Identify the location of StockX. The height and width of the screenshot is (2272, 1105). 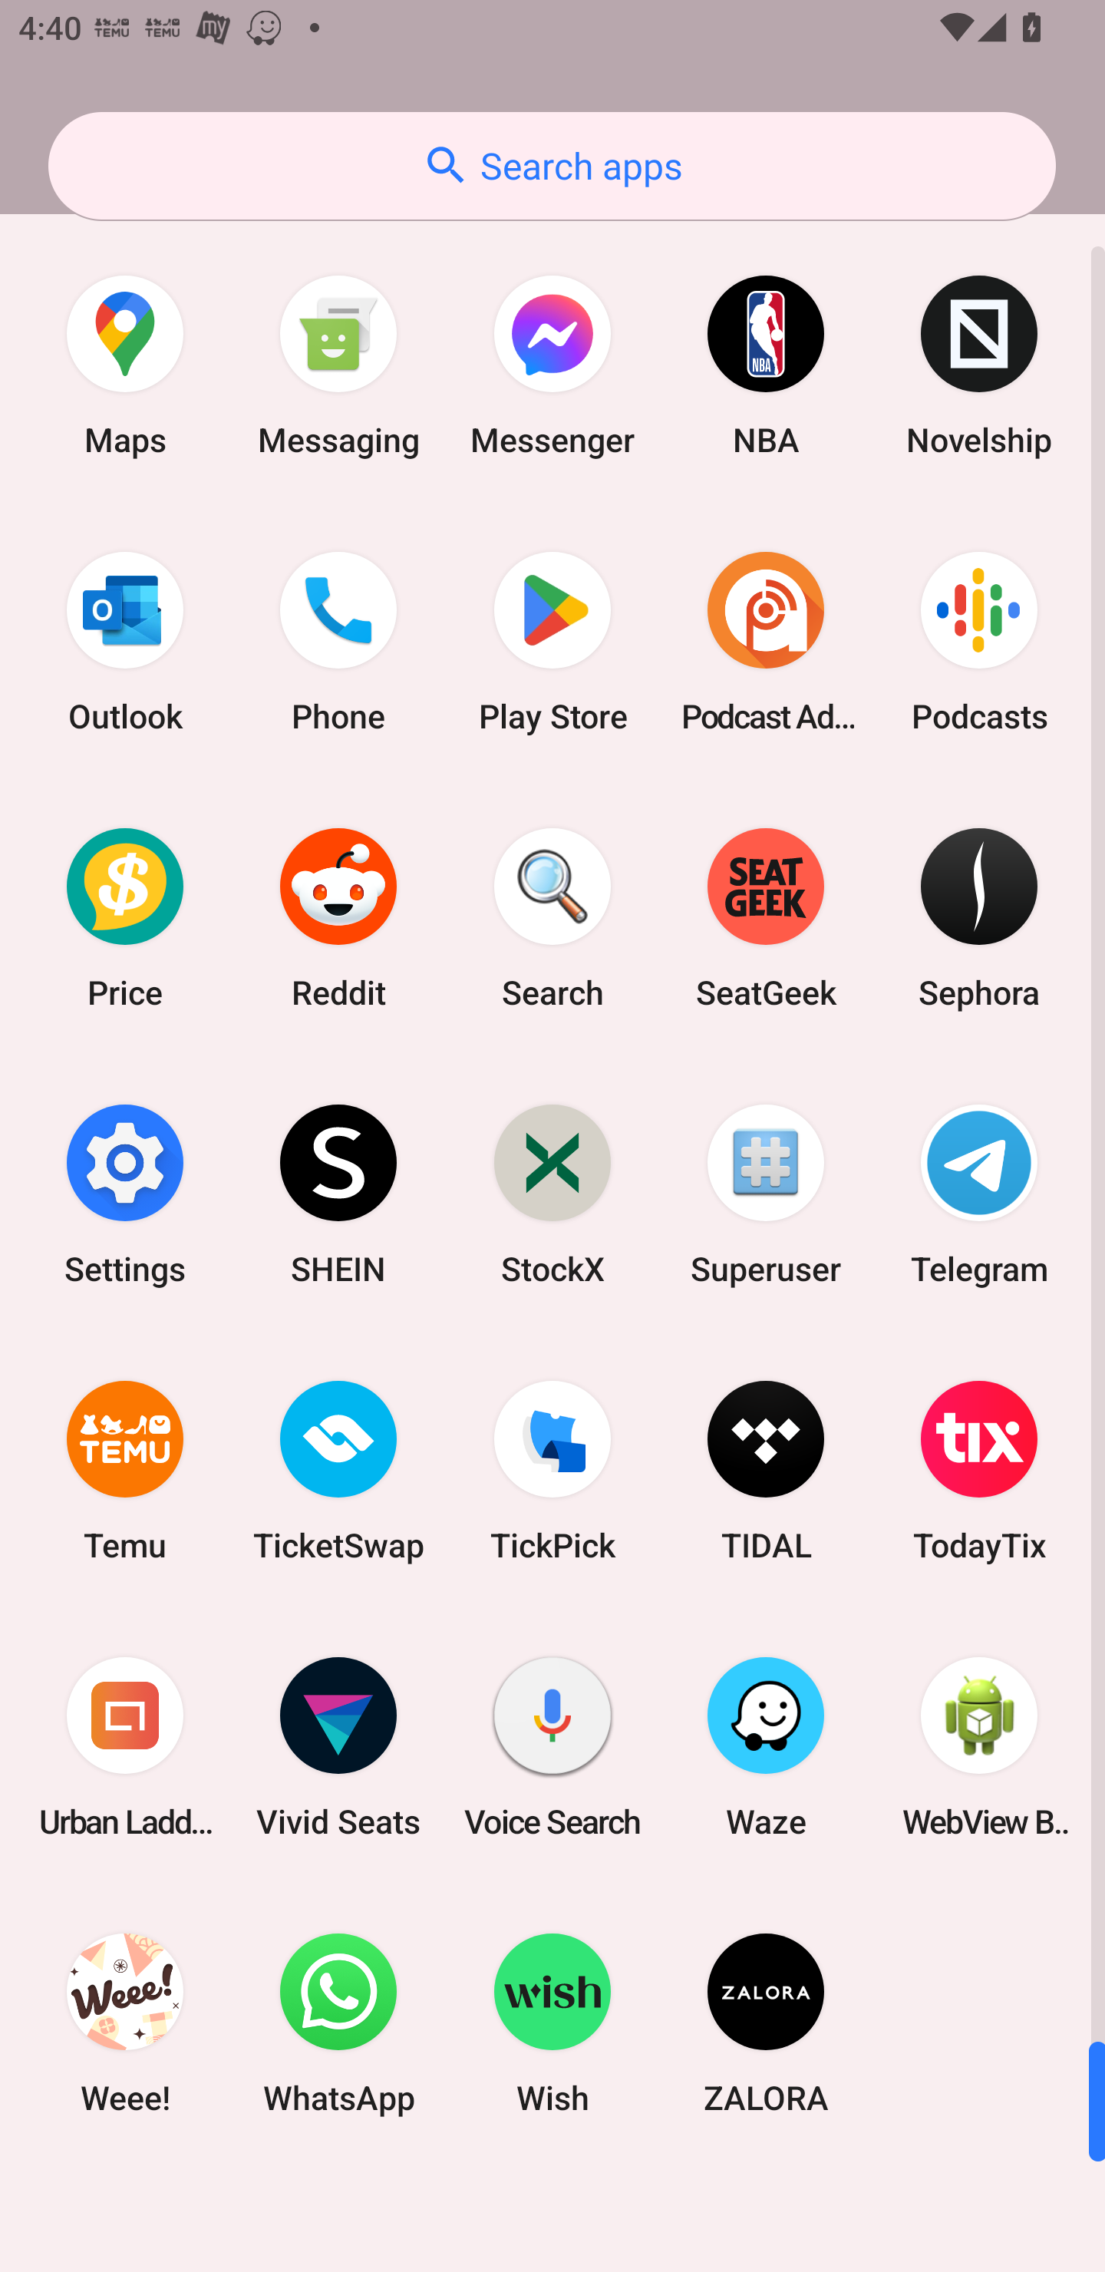
(552, 1194).